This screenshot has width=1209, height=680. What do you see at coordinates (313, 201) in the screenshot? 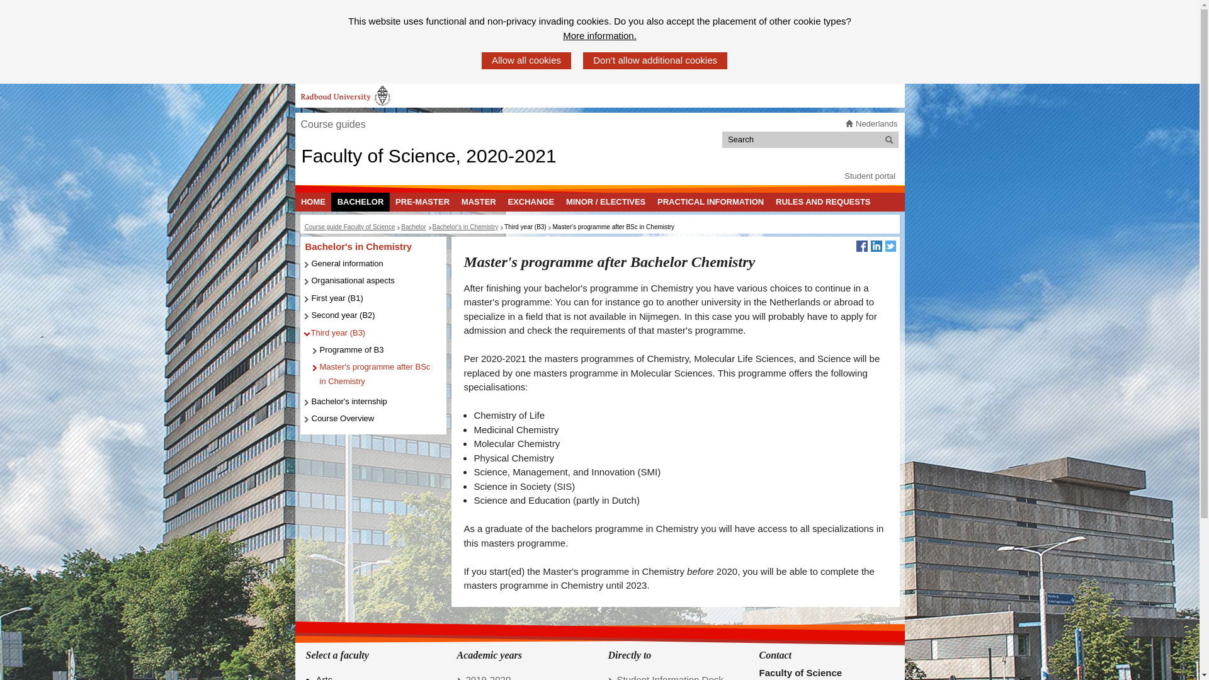
I see `HOME` at bounding box center [313, 201].